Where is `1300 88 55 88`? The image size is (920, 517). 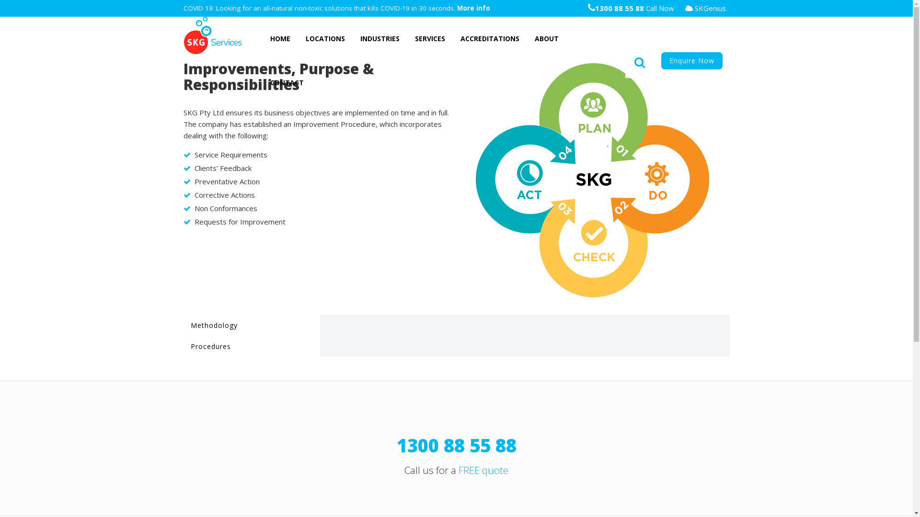
1300 88 55 88 is located at coordinates (457, 445).